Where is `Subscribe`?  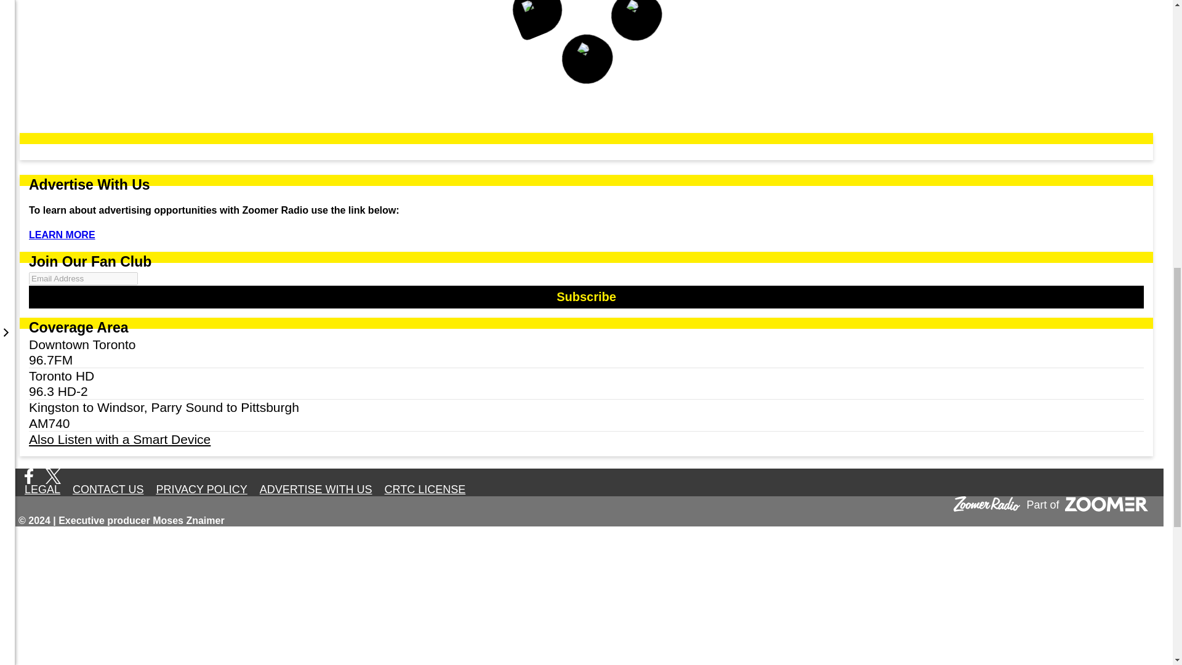
Subscribe is located at coordinates (586, 297).